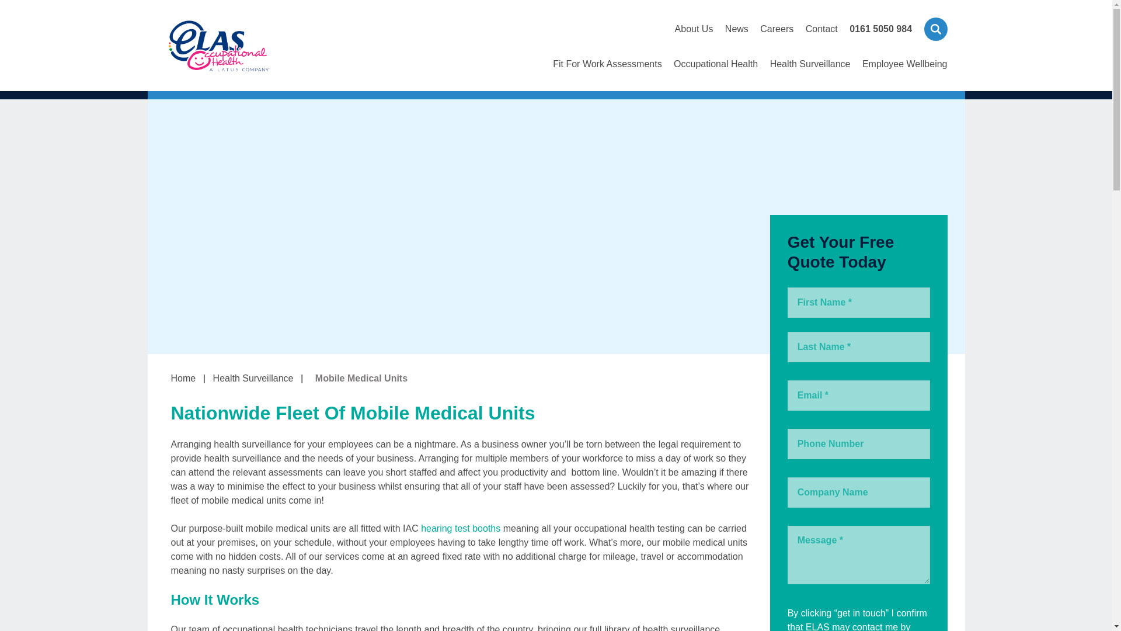 The height and width of the screenshot is (631, 1121). Describe the element at coordinates (777, 29) in the screenshot. I see `Careers` at that location.